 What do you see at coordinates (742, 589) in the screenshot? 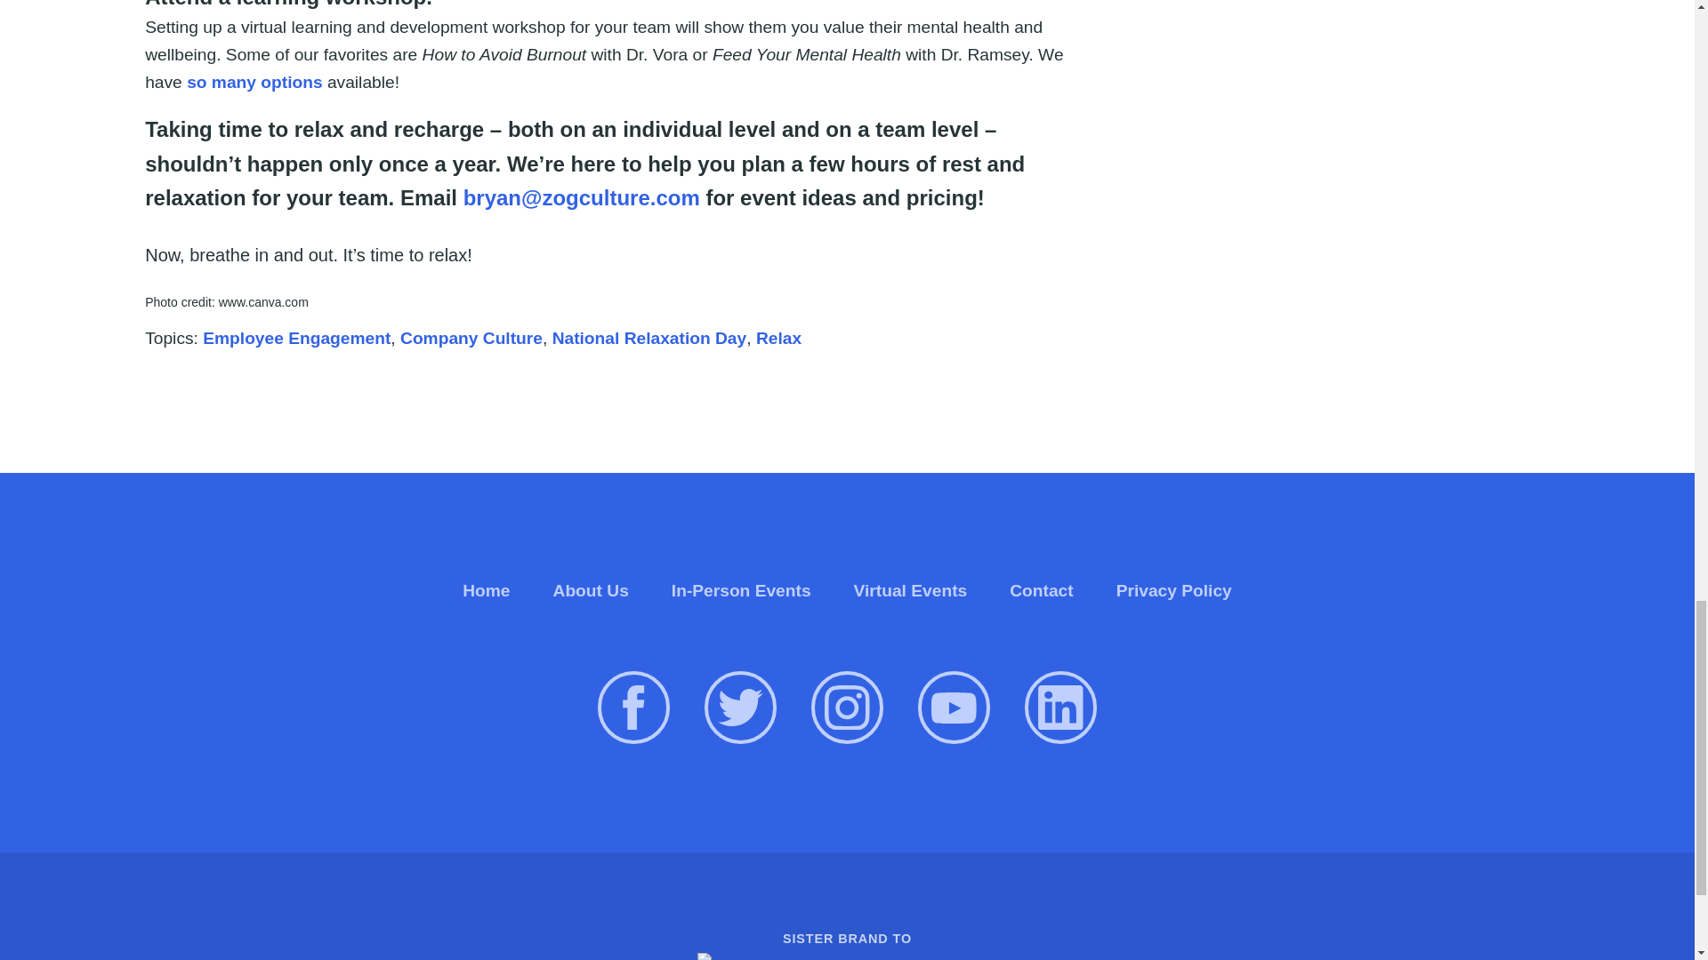
I see `In-Person Events` at bounding box center [742, 589].